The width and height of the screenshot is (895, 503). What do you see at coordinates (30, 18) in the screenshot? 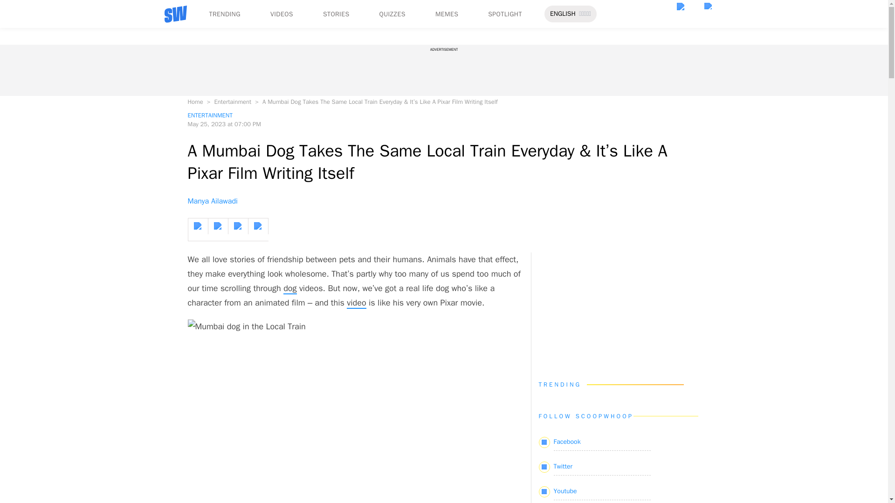
I see `Food` at bounding box center [30, 18].